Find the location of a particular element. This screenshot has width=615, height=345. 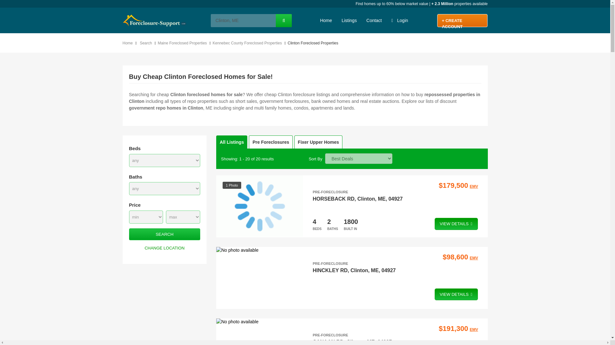

Contact is located at coordinates (374, 20).